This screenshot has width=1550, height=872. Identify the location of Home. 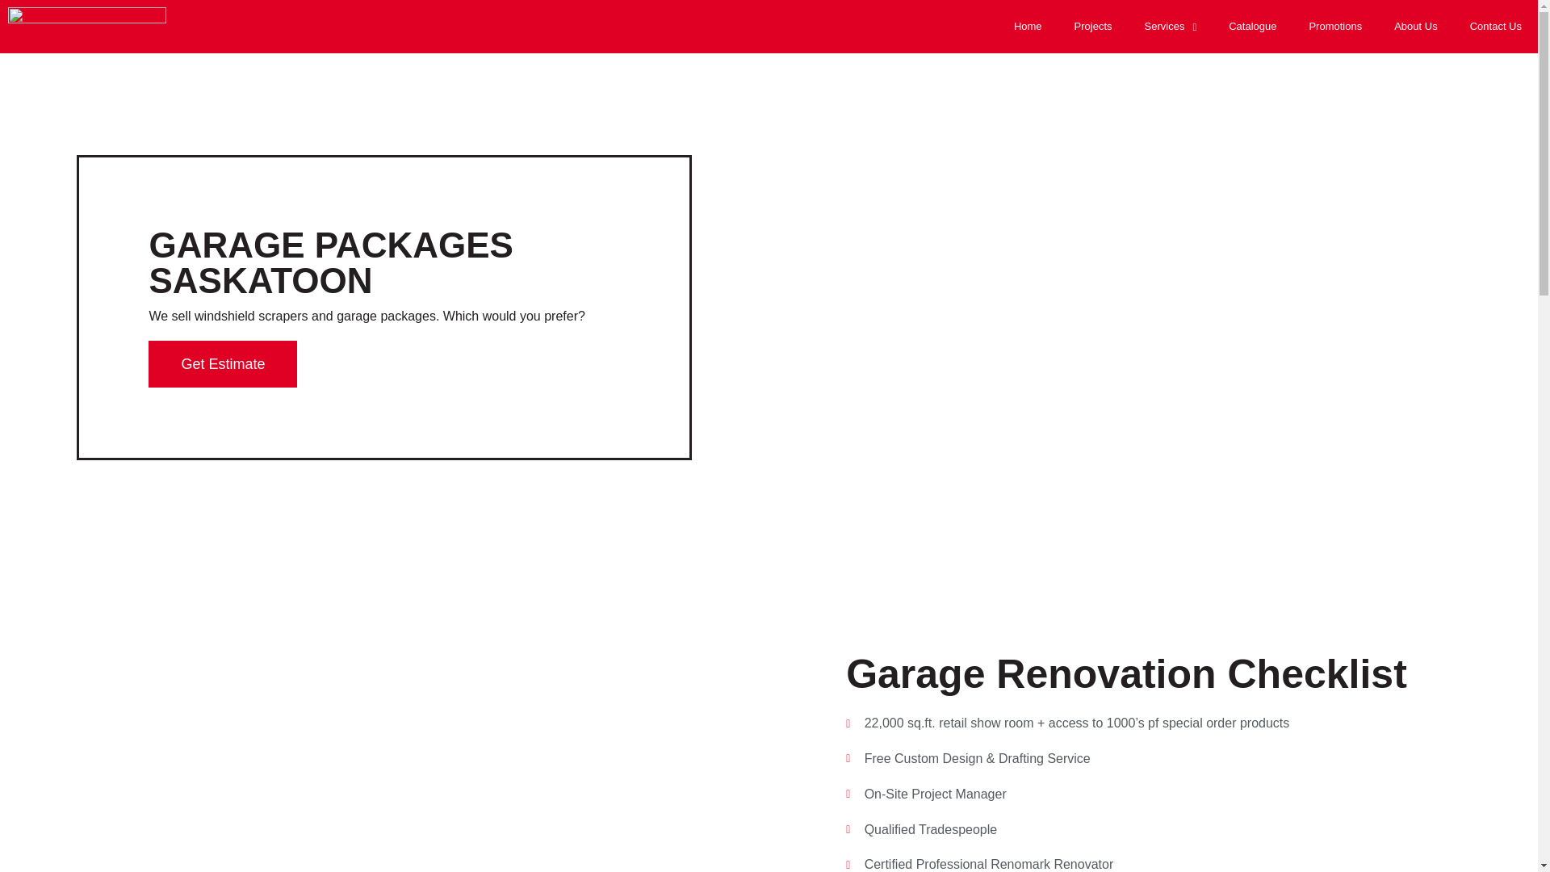
(1028, 26).